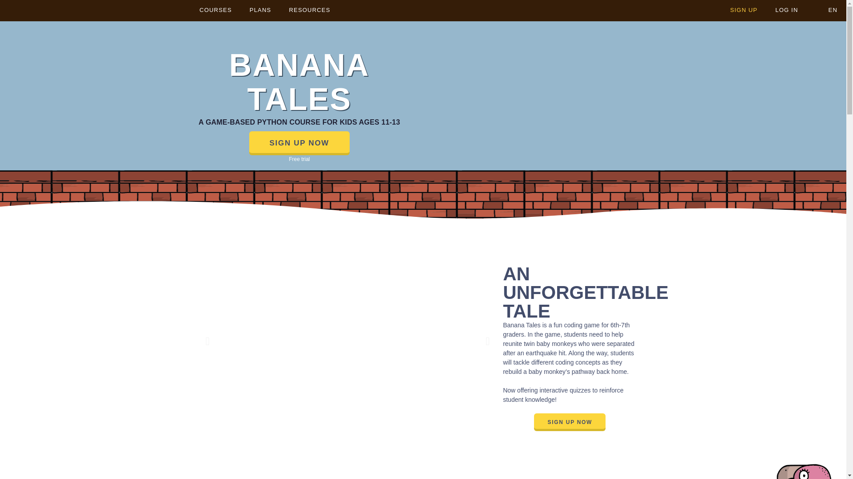 This screenshot has height=479, width=853. Describe the element at coordinates (215, 11) in the screenshot. I see `COURSES` at that location.